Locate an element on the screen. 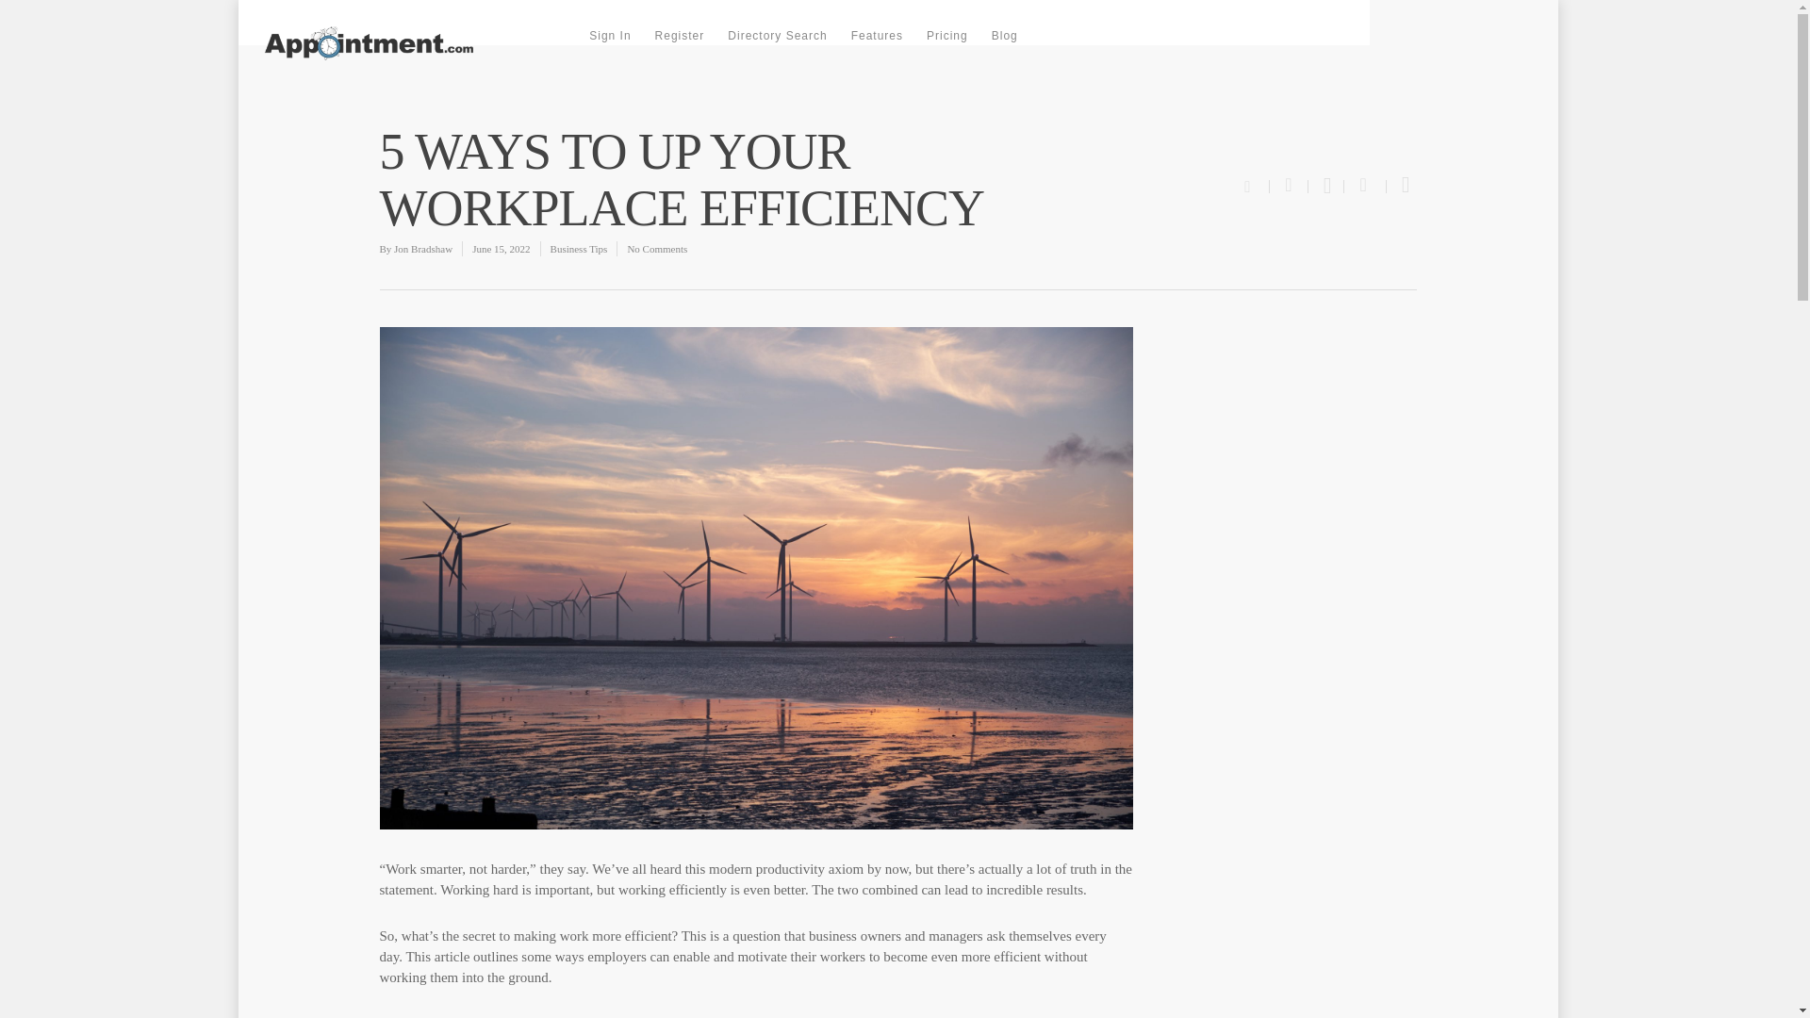 Image resolution: width=1810 pixels, height=1018 pixels. Directory Search is located at coordinates (777, 36).